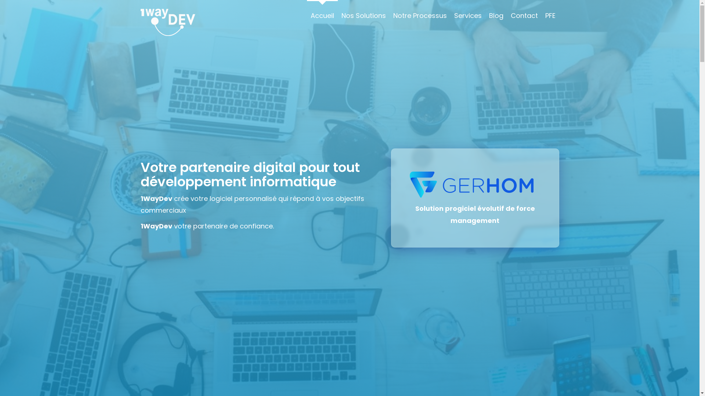 The height and width of the screenshot is (396, 705). I want to click on Blog, so click(496, 15).